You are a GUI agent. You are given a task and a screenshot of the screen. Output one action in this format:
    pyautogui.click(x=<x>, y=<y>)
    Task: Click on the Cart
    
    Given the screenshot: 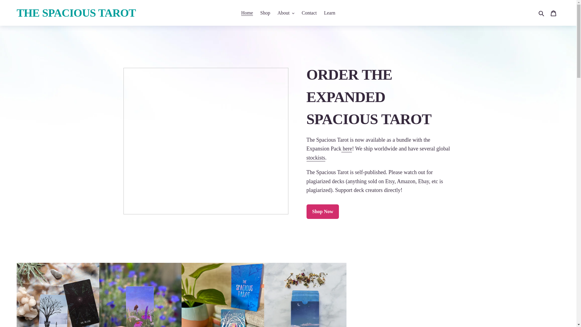 What is the action you would take?
    pyautogui.click(x=553, y=13)
    